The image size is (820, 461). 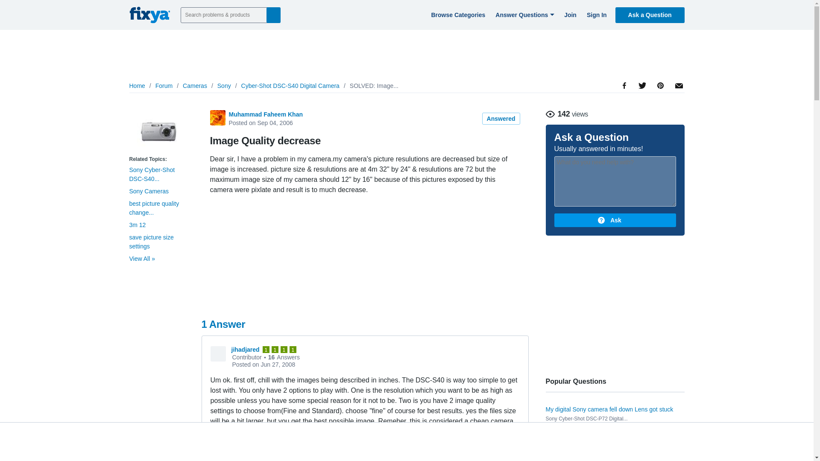 What do you see at coordinates (457, 15) in the screenshot?
I see `Browse Categories` at bounding box center [457, 15].